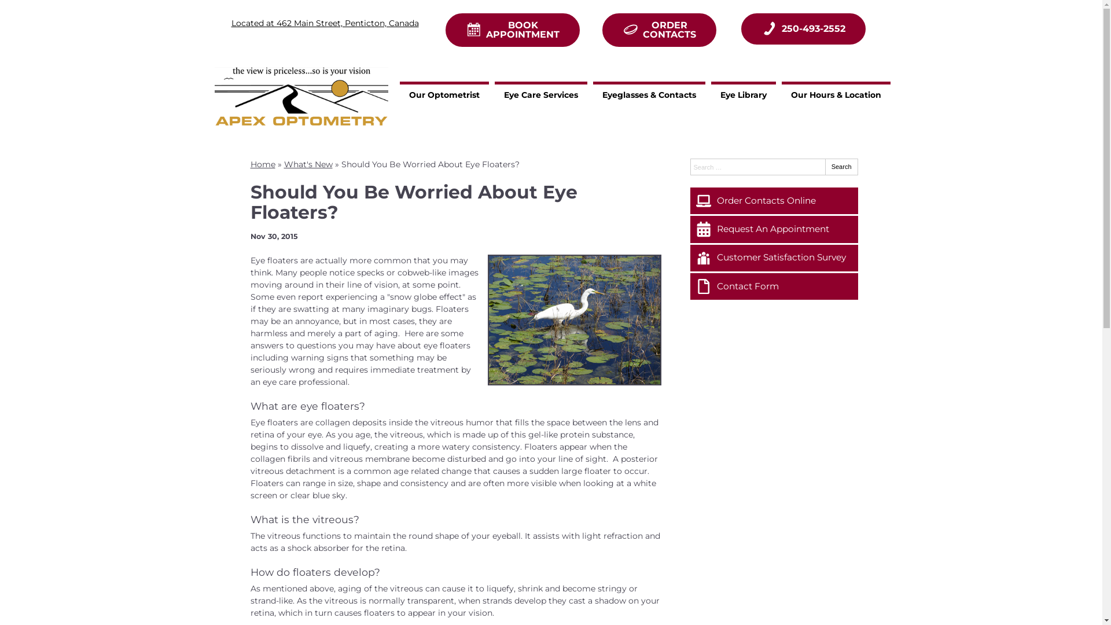 This screenshot has height=625, width=1111. What do you see at coordinates (513, 30) in the screenshot?
I see `BOOK APPOINTMENT` at bounding box center [513, 30].